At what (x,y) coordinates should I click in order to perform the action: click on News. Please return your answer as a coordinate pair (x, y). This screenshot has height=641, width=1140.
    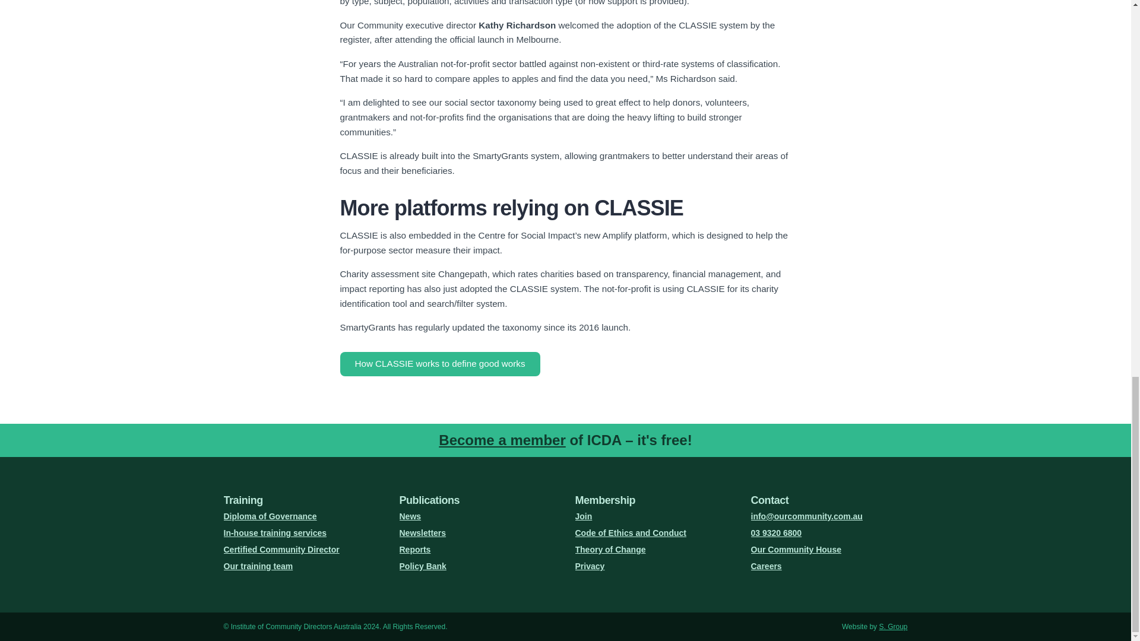
    Looking at the image, I should click on (477, 516).